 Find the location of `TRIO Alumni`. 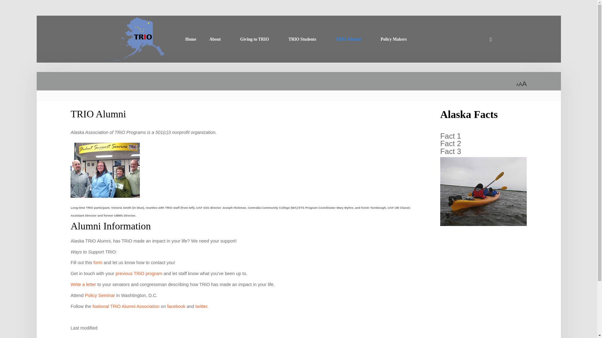

TRIO Alumni is located at coordinates (98, 114).